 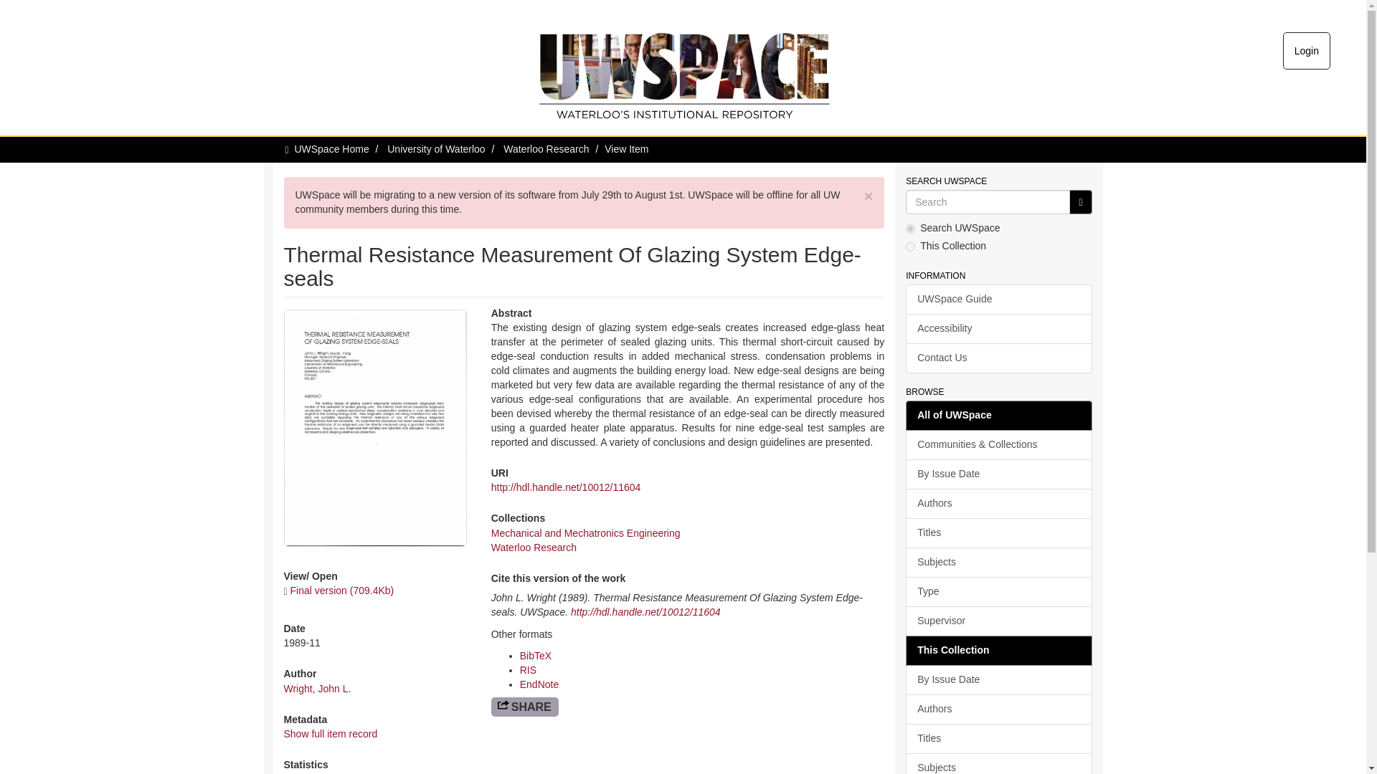 What do you see at coordinates (1307, 51) in the screenshot?
I see `Login` at bounding box center [1307, 51].